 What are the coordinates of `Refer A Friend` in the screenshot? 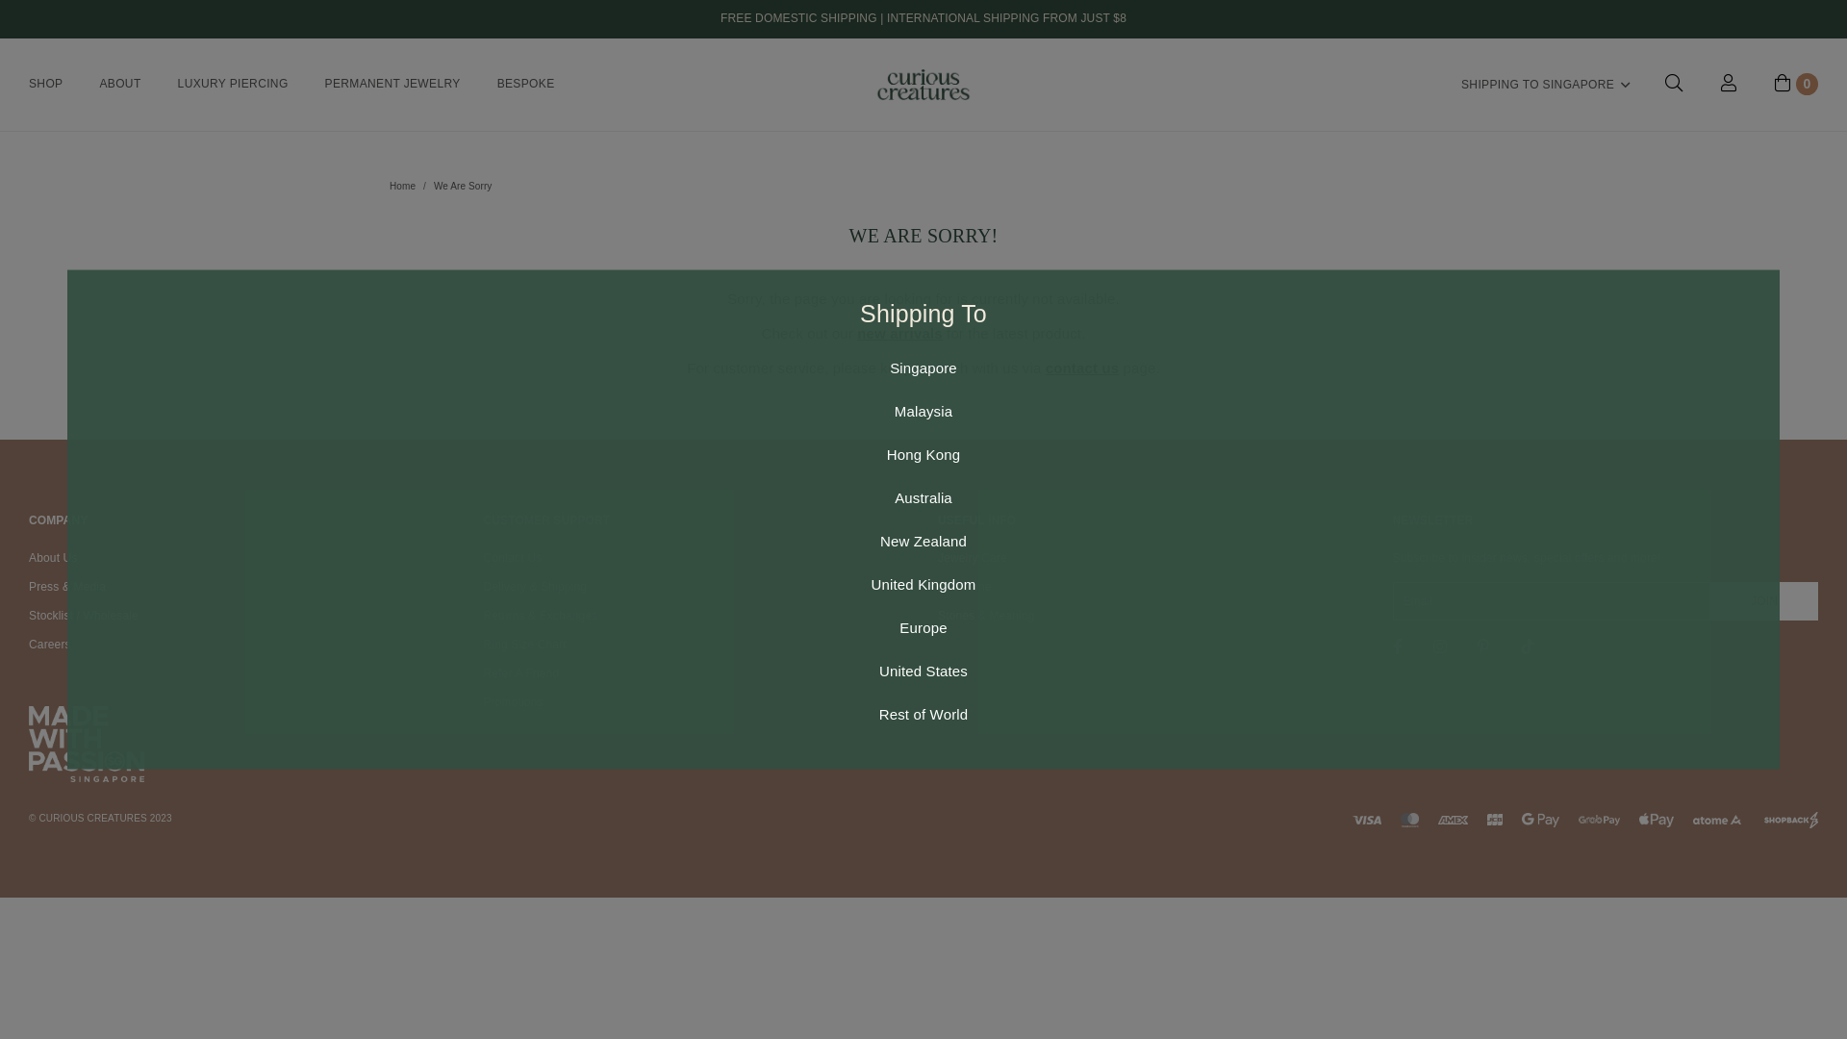 It's located at (521, 674).